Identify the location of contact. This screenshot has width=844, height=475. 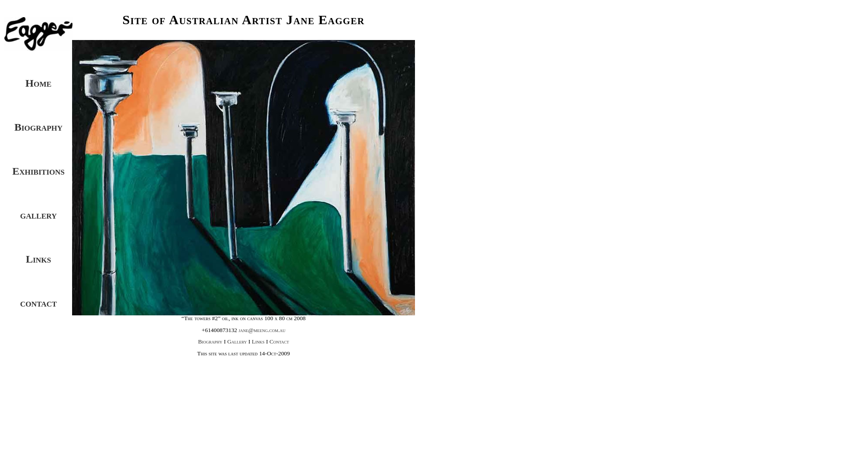
(39, 303).